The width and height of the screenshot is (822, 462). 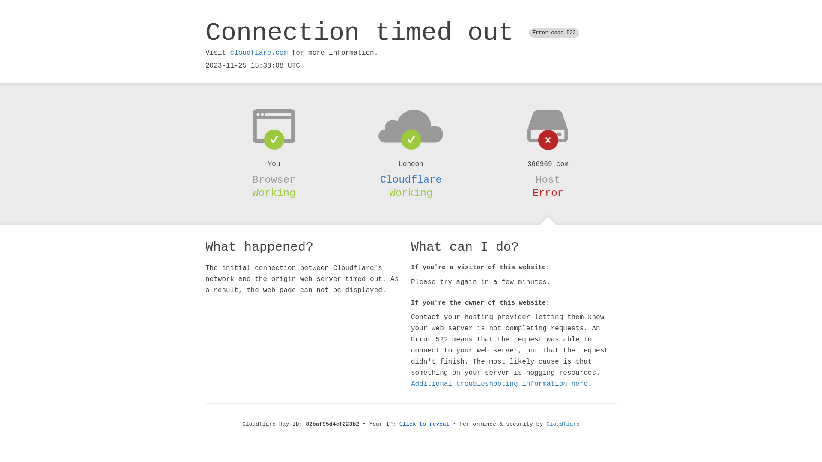 What do you see at coordinates (425, 424) in the screenshot?
I see `Click to reveal` at bounding box center [425, 424].